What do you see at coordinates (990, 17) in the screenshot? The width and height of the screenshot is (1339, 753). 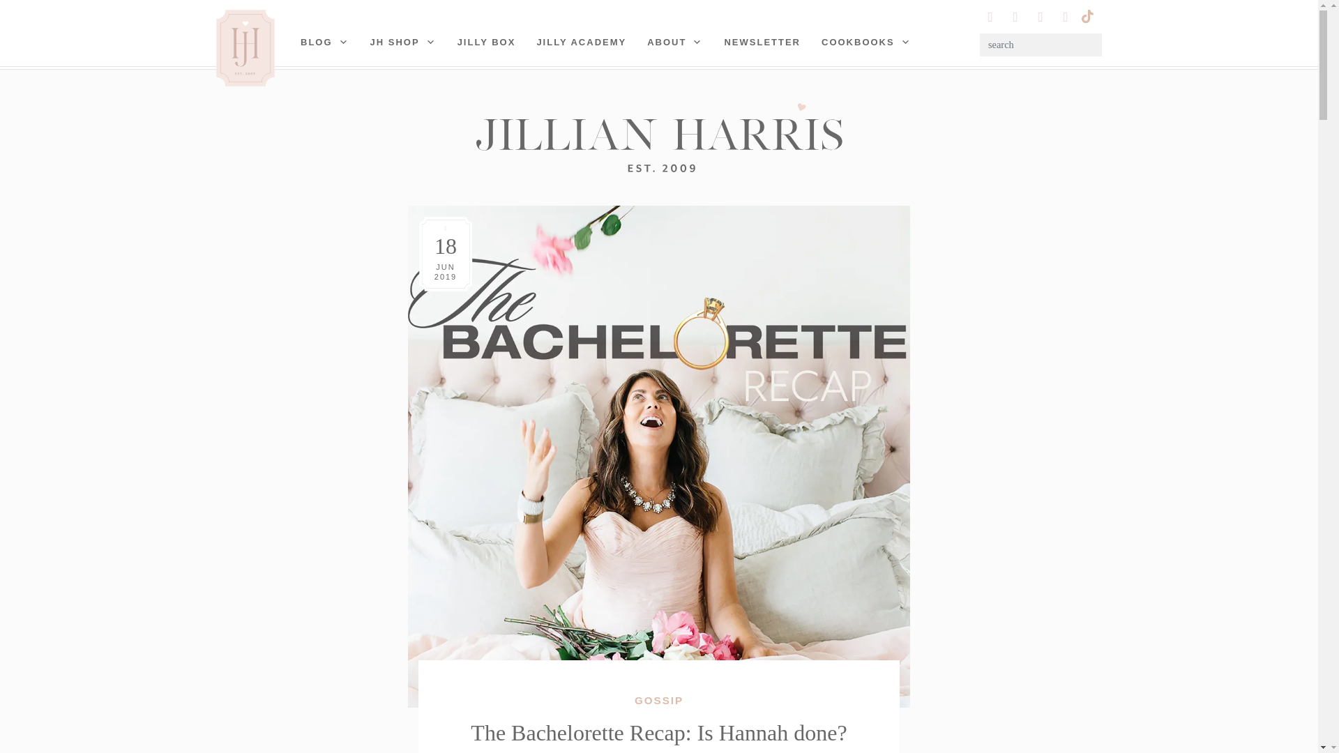 I see `Visit our instagram account` at bounding box center [990, 17].